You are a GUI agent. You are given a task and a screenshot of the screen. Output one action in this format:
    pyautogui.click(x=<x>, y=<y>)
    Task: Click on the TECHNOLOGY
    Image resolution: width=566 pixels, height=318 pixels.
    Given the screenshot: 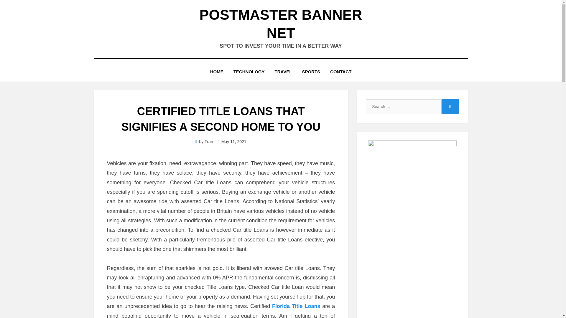 What is the action you would take?
    pyautogui.click(x=249, y=72)
    